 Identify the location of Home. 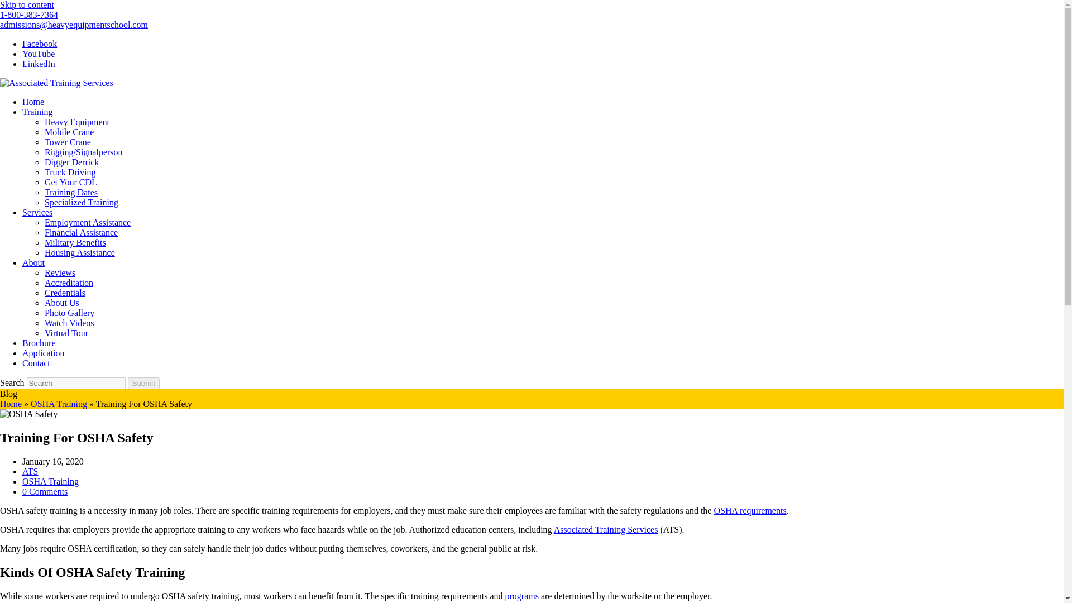
(33, 102).